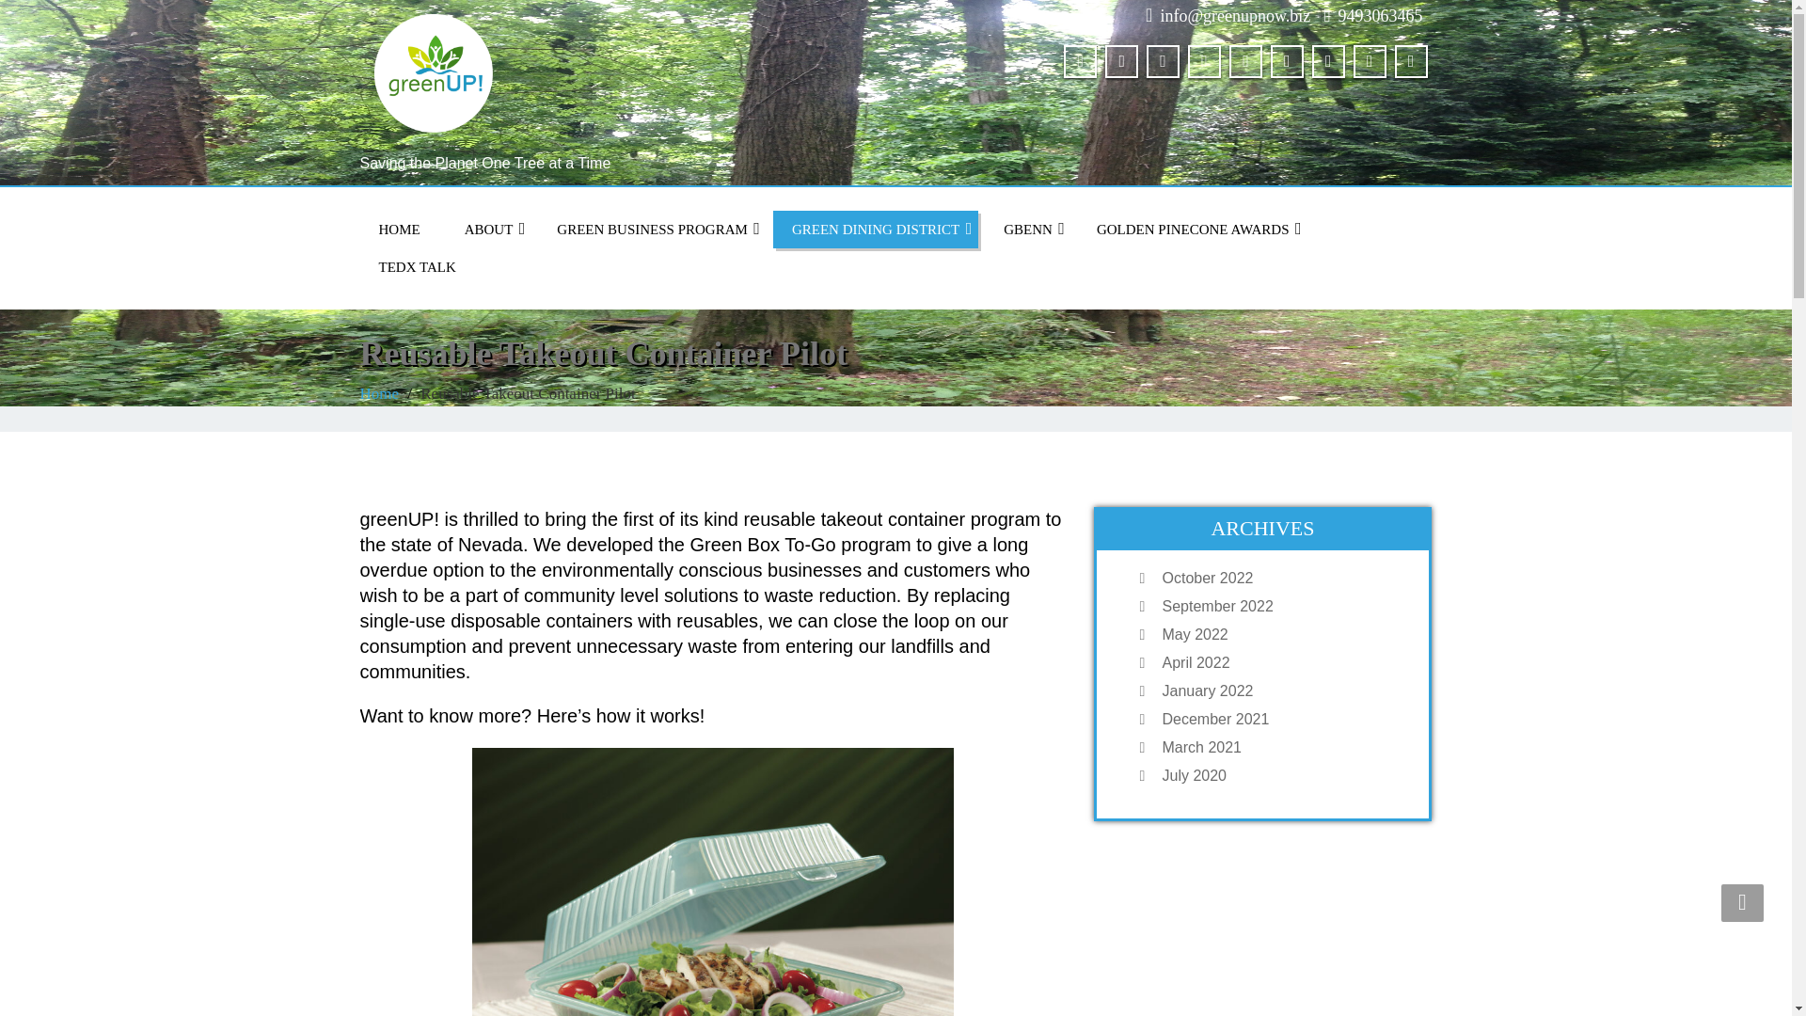 This screenshot has width=1806, height=1016. Describe the element at coordinates (416, 266) in the screenshot. I see `TEDX TALK` at that location.